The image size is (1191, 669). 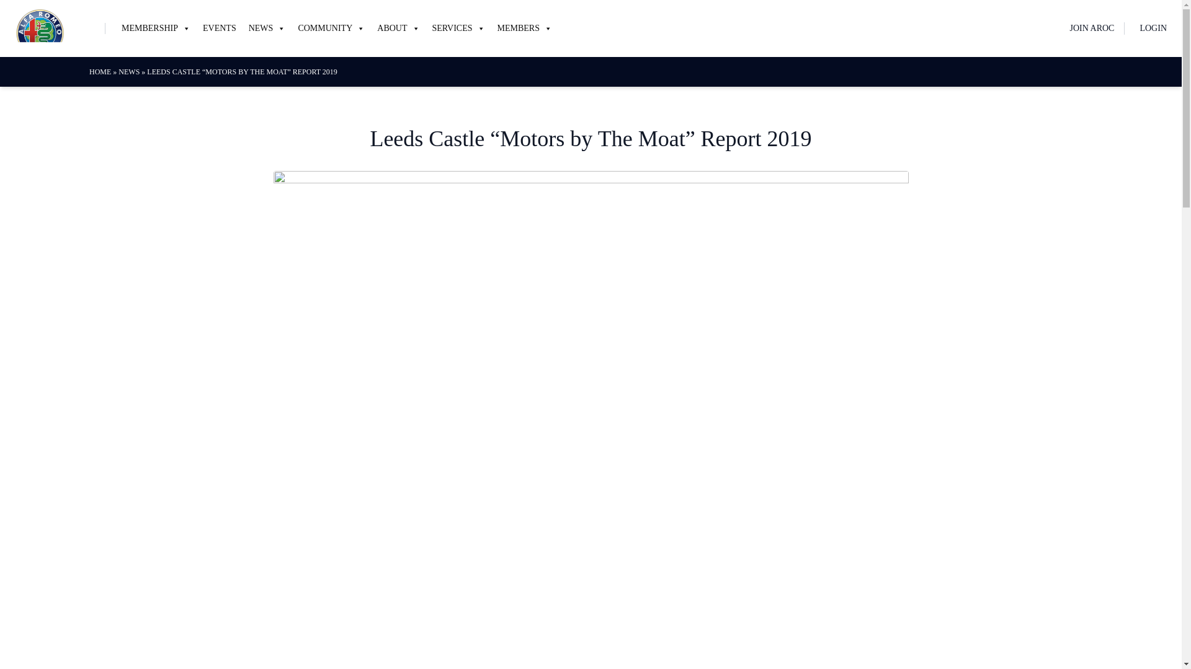 What do you see at coordinates (156, 28) in the screenshot?
I see `MEMBERSHIP` at bounding box center [156, 28].